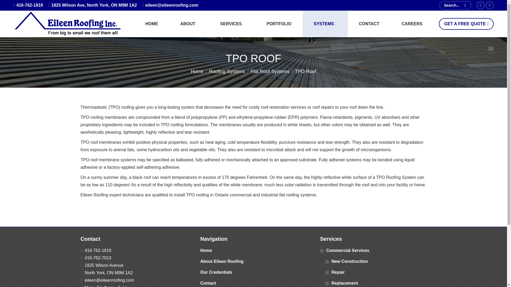 The width and height of the screenshot is (511, 287). I want to click on ABOUT, so click(189, 24).